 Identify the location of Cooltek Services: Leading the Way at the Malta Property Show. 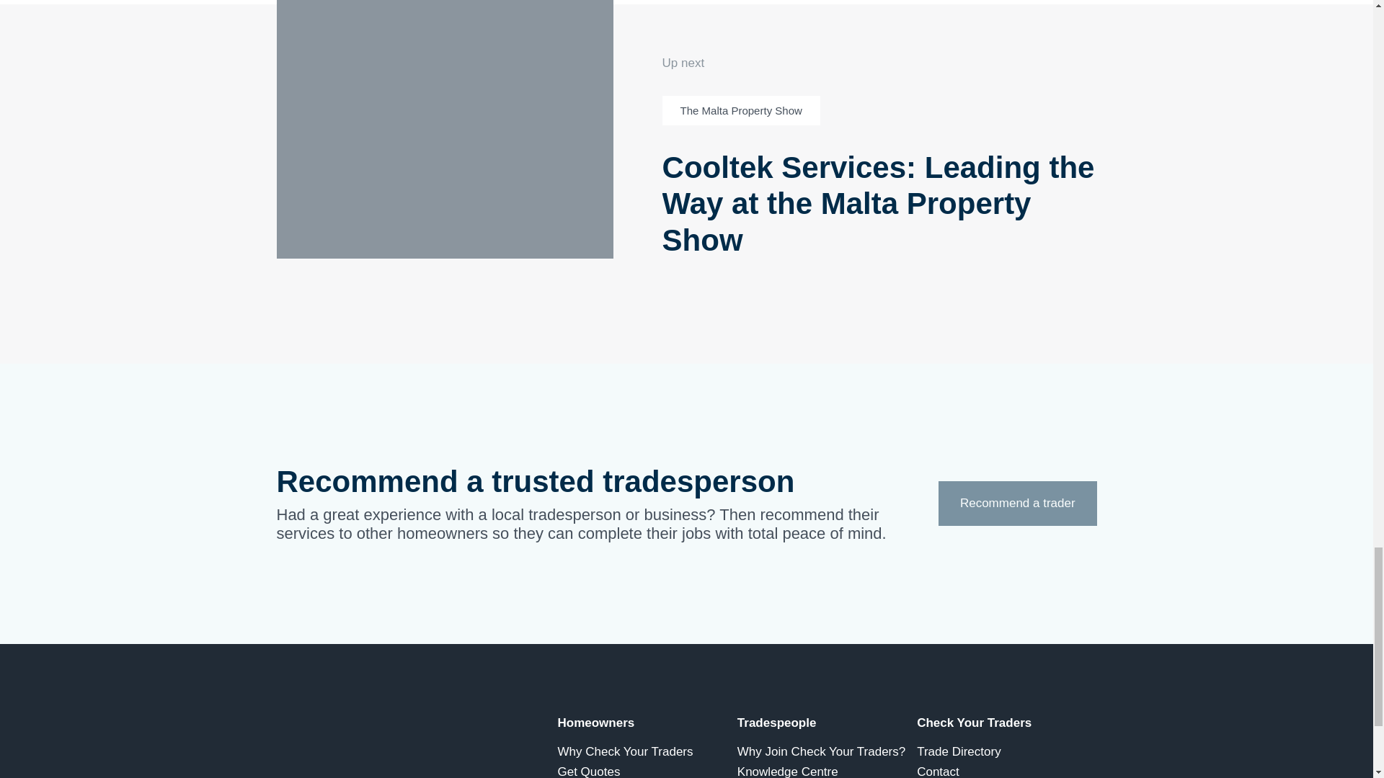
(879, 204).